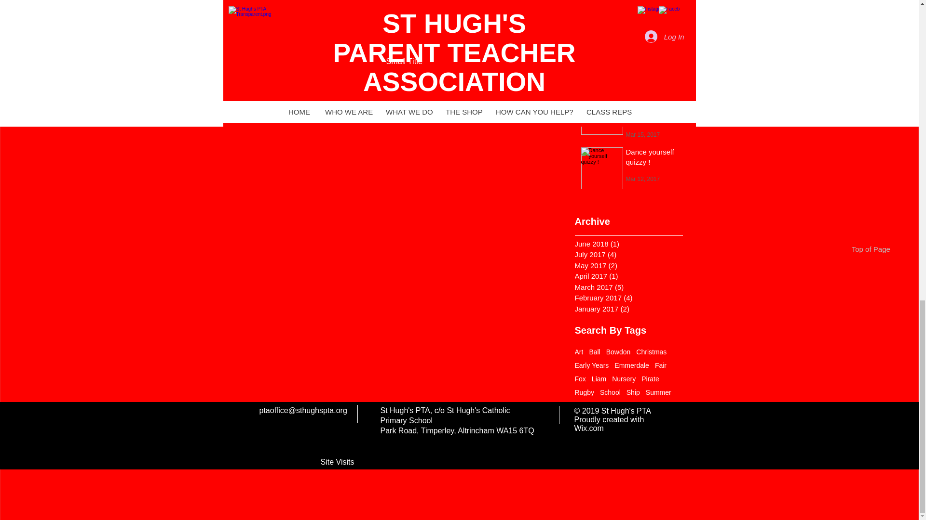 Image resolution: width=926 pixels, height=520 pixels. What do you see at coordinates (641, 15) in the screenshot?
I see `May 8, 2017` at bounding box center [641, 15].